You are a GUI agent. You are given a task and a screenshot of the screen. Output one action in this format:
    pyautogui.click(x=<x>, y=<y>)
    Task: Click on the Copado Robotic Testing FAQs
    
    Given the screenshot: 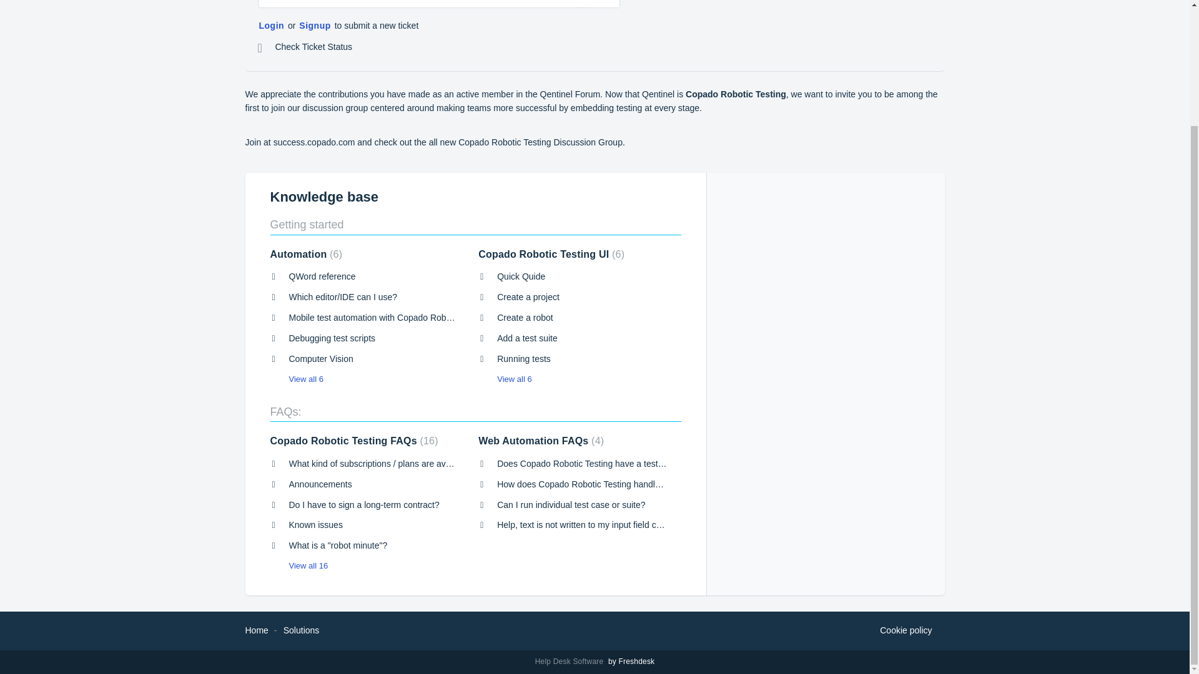 What is the action you would take?
    pyautogui.click(x=353, y=441)
    